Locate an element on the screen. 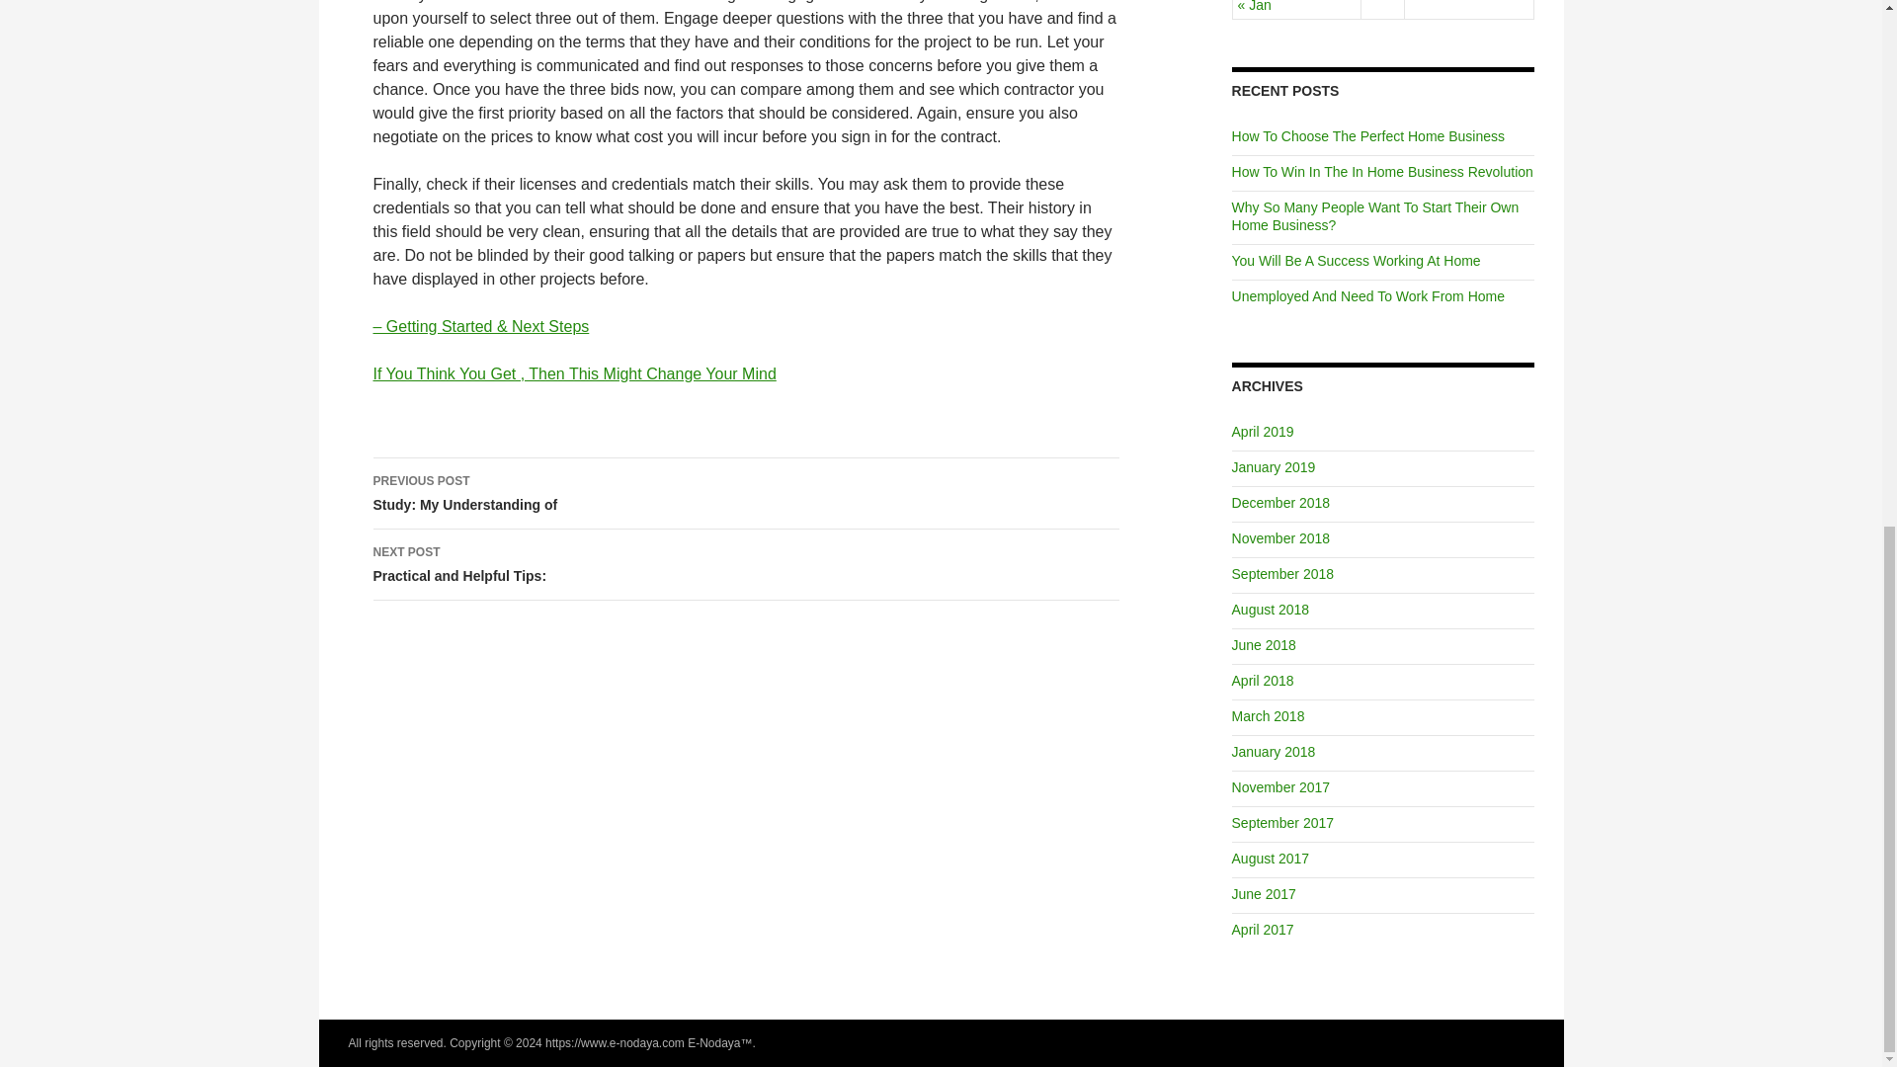 This screenshot has height=1067, width=1897. August 2018 is located at coordinates (1381, 172).